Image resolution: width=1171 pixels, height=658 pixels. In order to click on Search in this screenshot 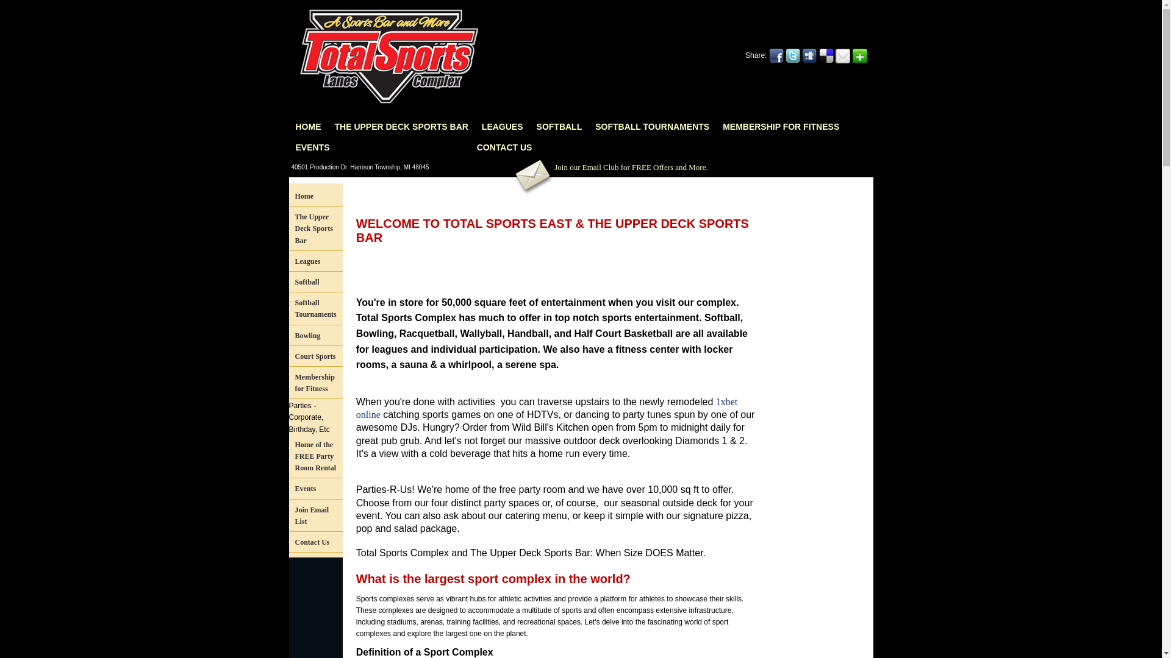, I will do `click(862, 9)`.